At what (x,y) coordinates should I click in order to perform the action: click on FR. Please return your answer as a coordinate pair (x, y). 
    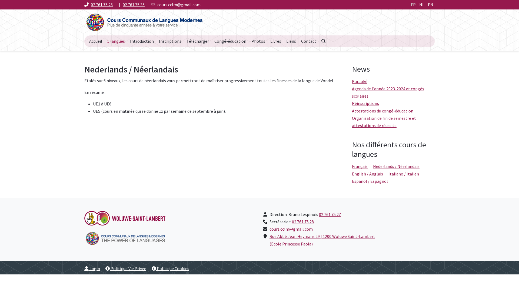
    Looking at the image, I should click on (414, 5).